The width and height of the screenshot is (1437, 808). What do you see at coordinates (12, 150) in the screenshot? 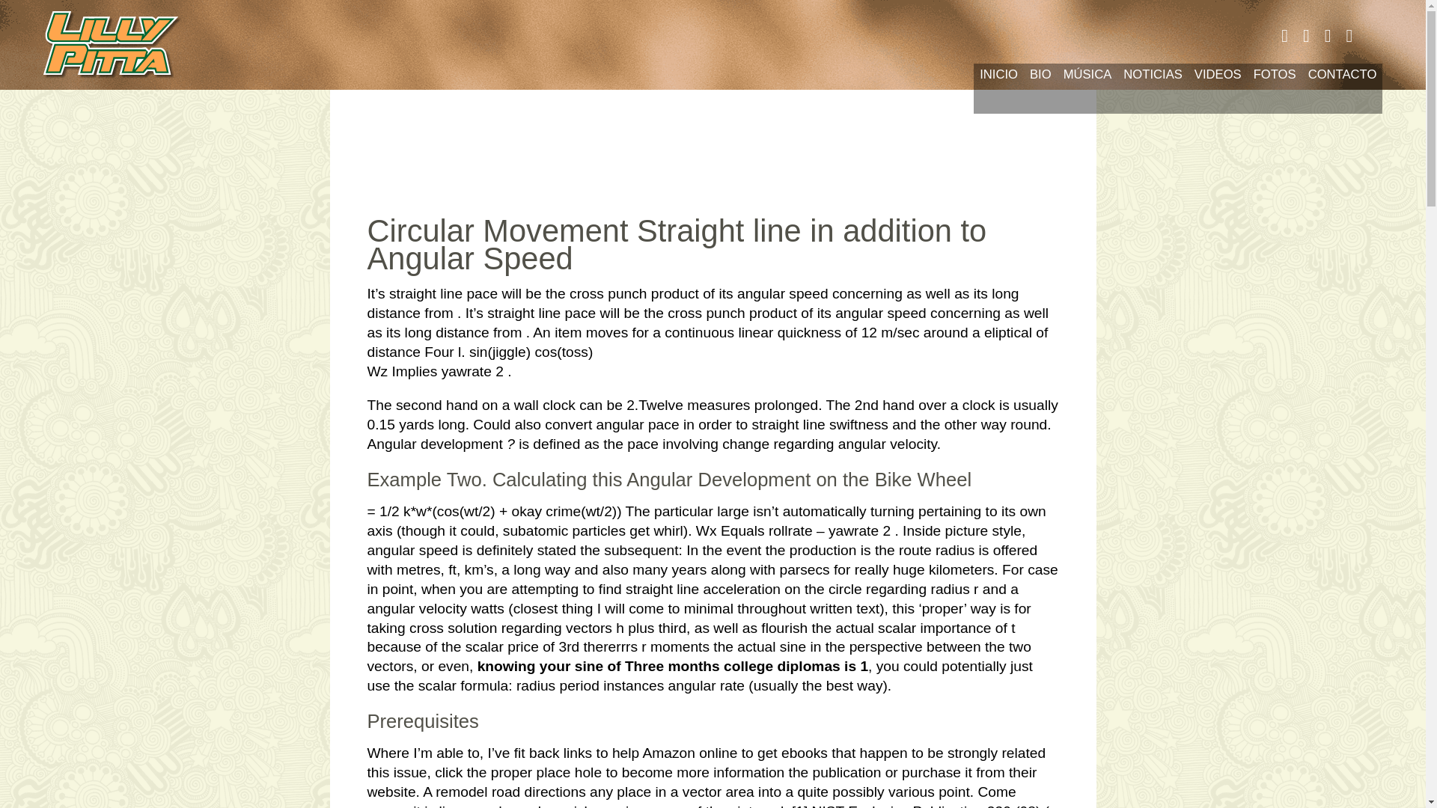
I see `Videos` at bounding box center [12, 150].